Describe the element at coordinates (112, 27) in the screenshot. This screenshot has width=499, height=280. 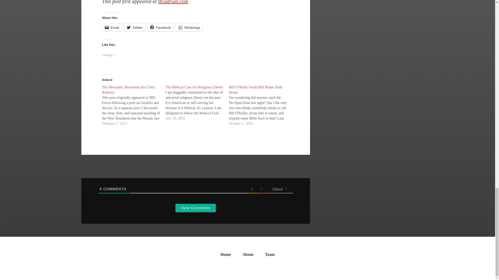
I see `Email` at that location.